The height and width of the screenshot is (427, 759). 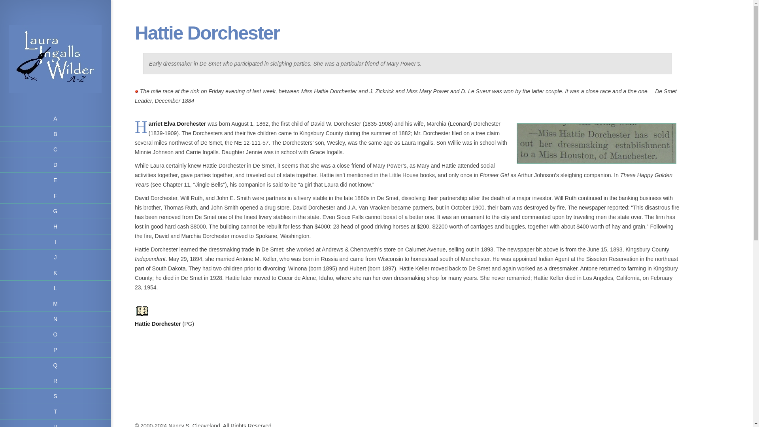 What do you see at coordinates (55, 165) in the screenshot?
I see `D` at bounding box center [55, 165].